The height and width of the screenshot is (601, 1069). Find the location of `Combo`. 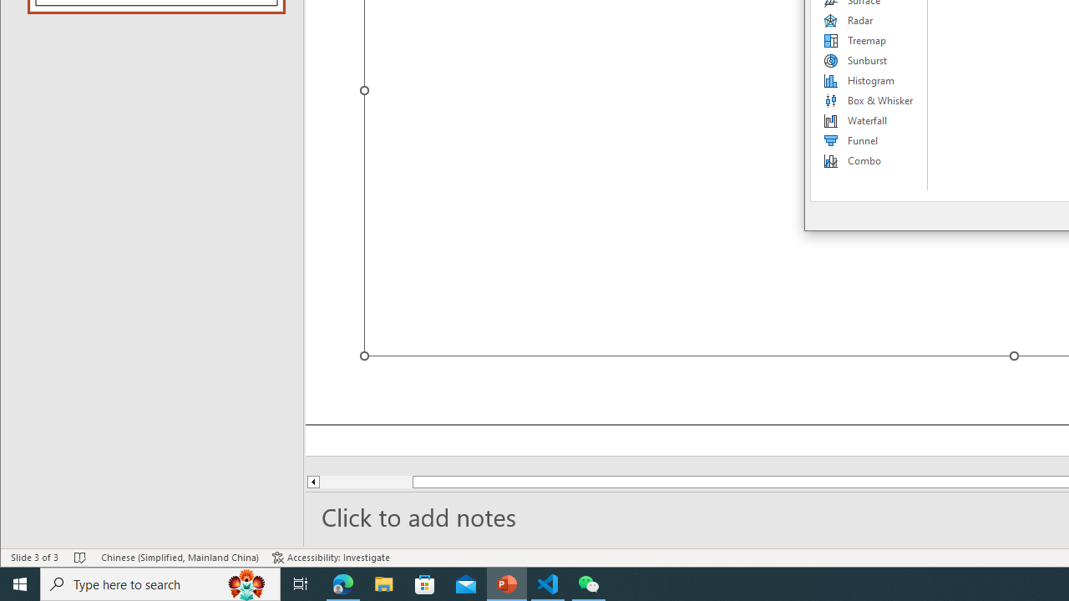

Combo is located at coordinates (869, 160).